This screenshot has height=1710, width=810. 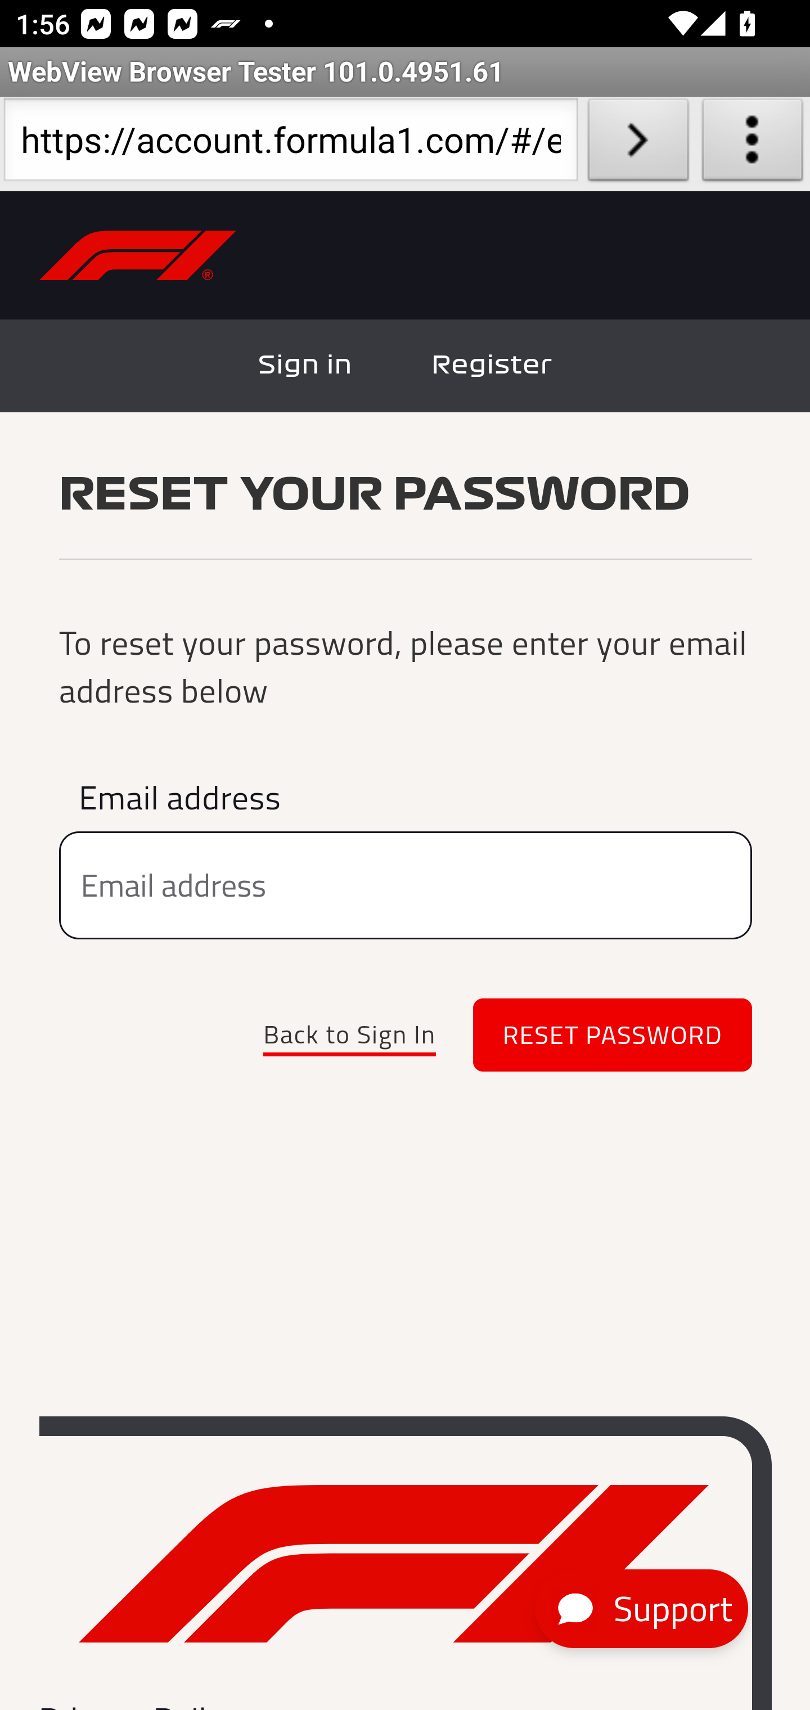 I want to click on Load URL, so click(x=638, y=144).